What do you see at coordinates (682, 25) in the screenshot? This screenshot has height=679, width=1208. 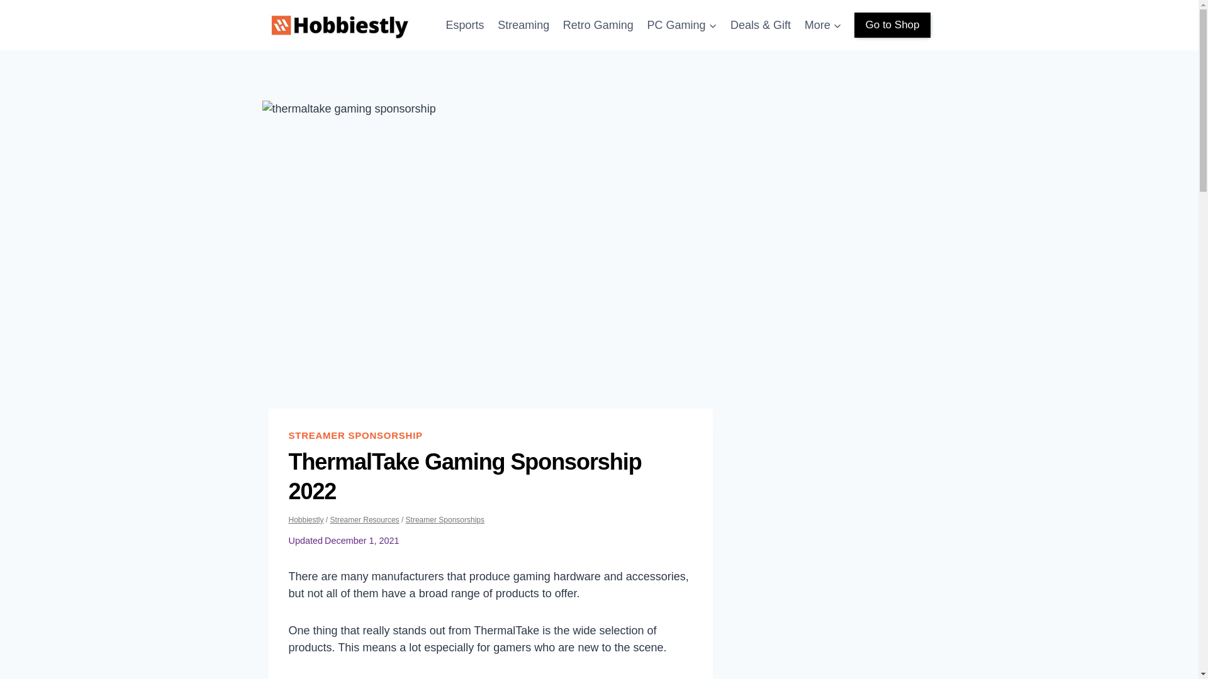 I see `PC Gaming` at bounding box center [682, 25].